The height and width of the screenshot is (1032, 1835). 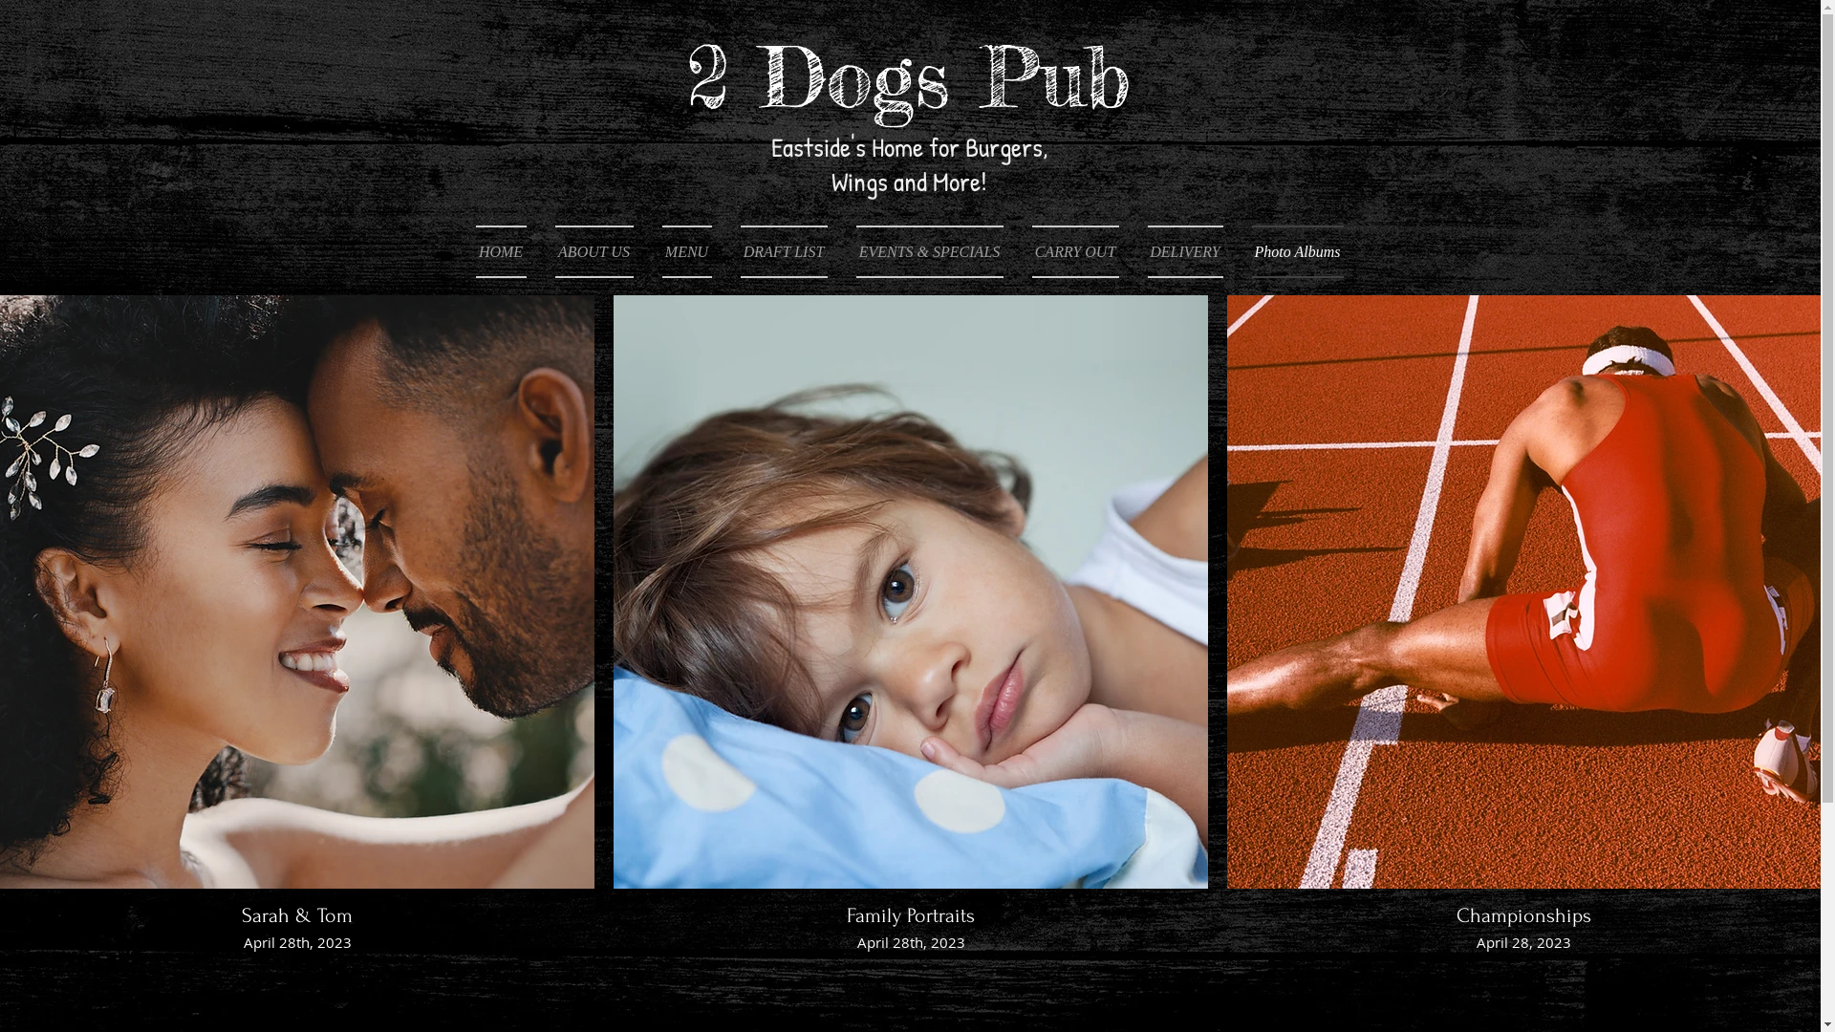 I want to click on Photo Albums, so click(x=1290, y=252).